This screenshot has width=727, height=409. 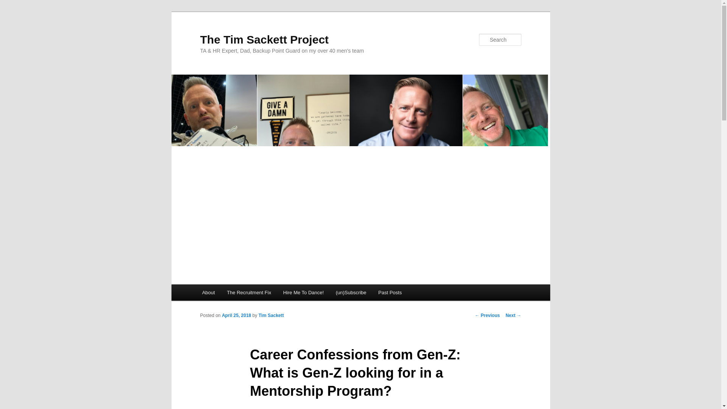 What do you see at coordinates (271, 315) in the screenshot?
I see `Tim Sackett` at bounding box center [271, 315].